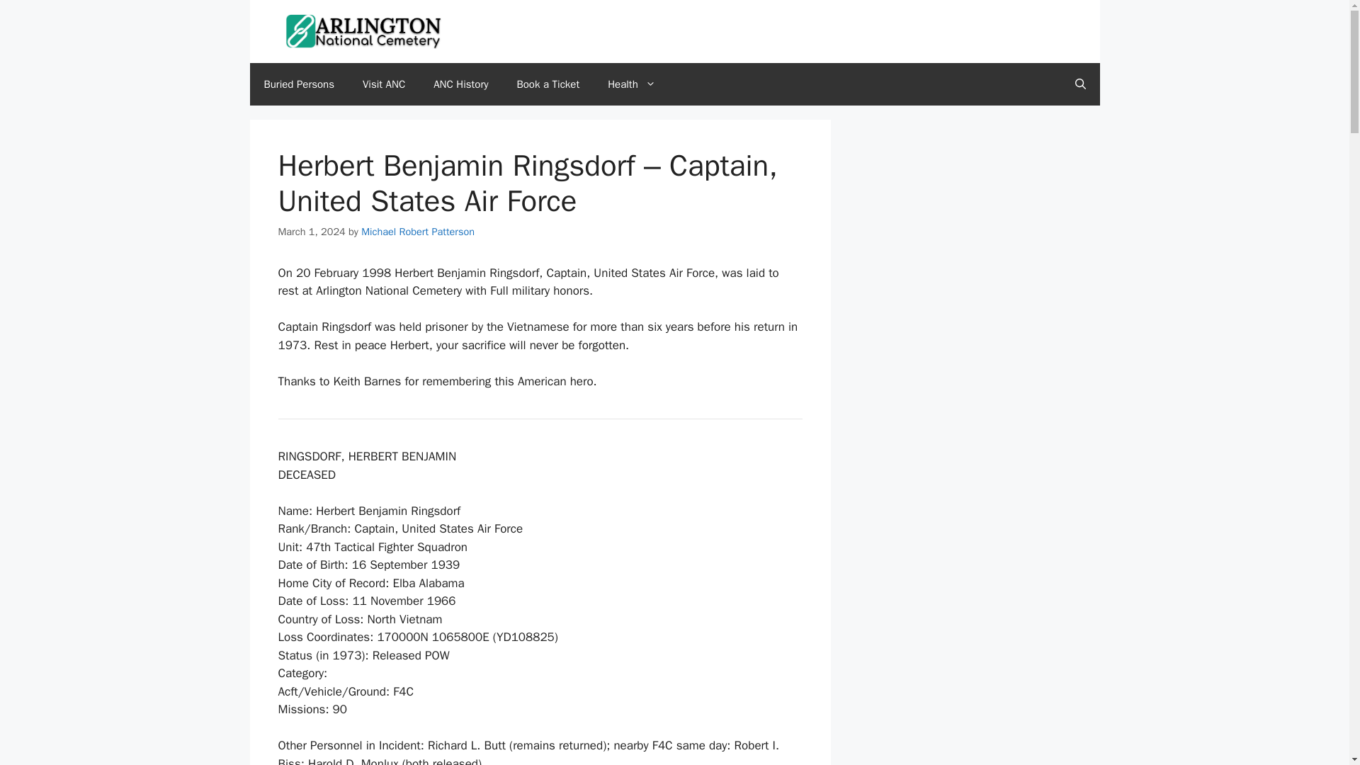 The width and height of the screenshot is (1360, 765). What do you see at coordinates (632, 84) in the screenshot?
I see `Health` at bounding box center [632, 84].